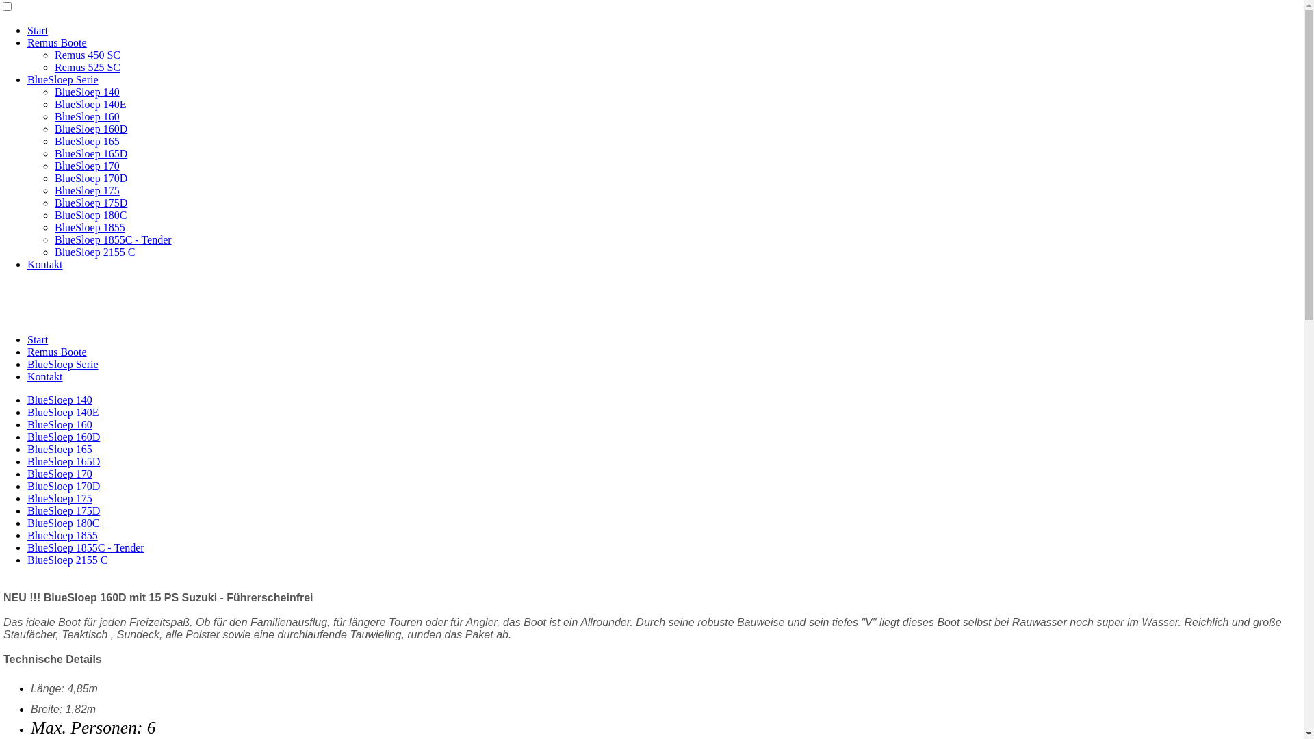 This screenshot has width=1314, height=739. I want to click on BlueSloep 175D, so click(64, 510).